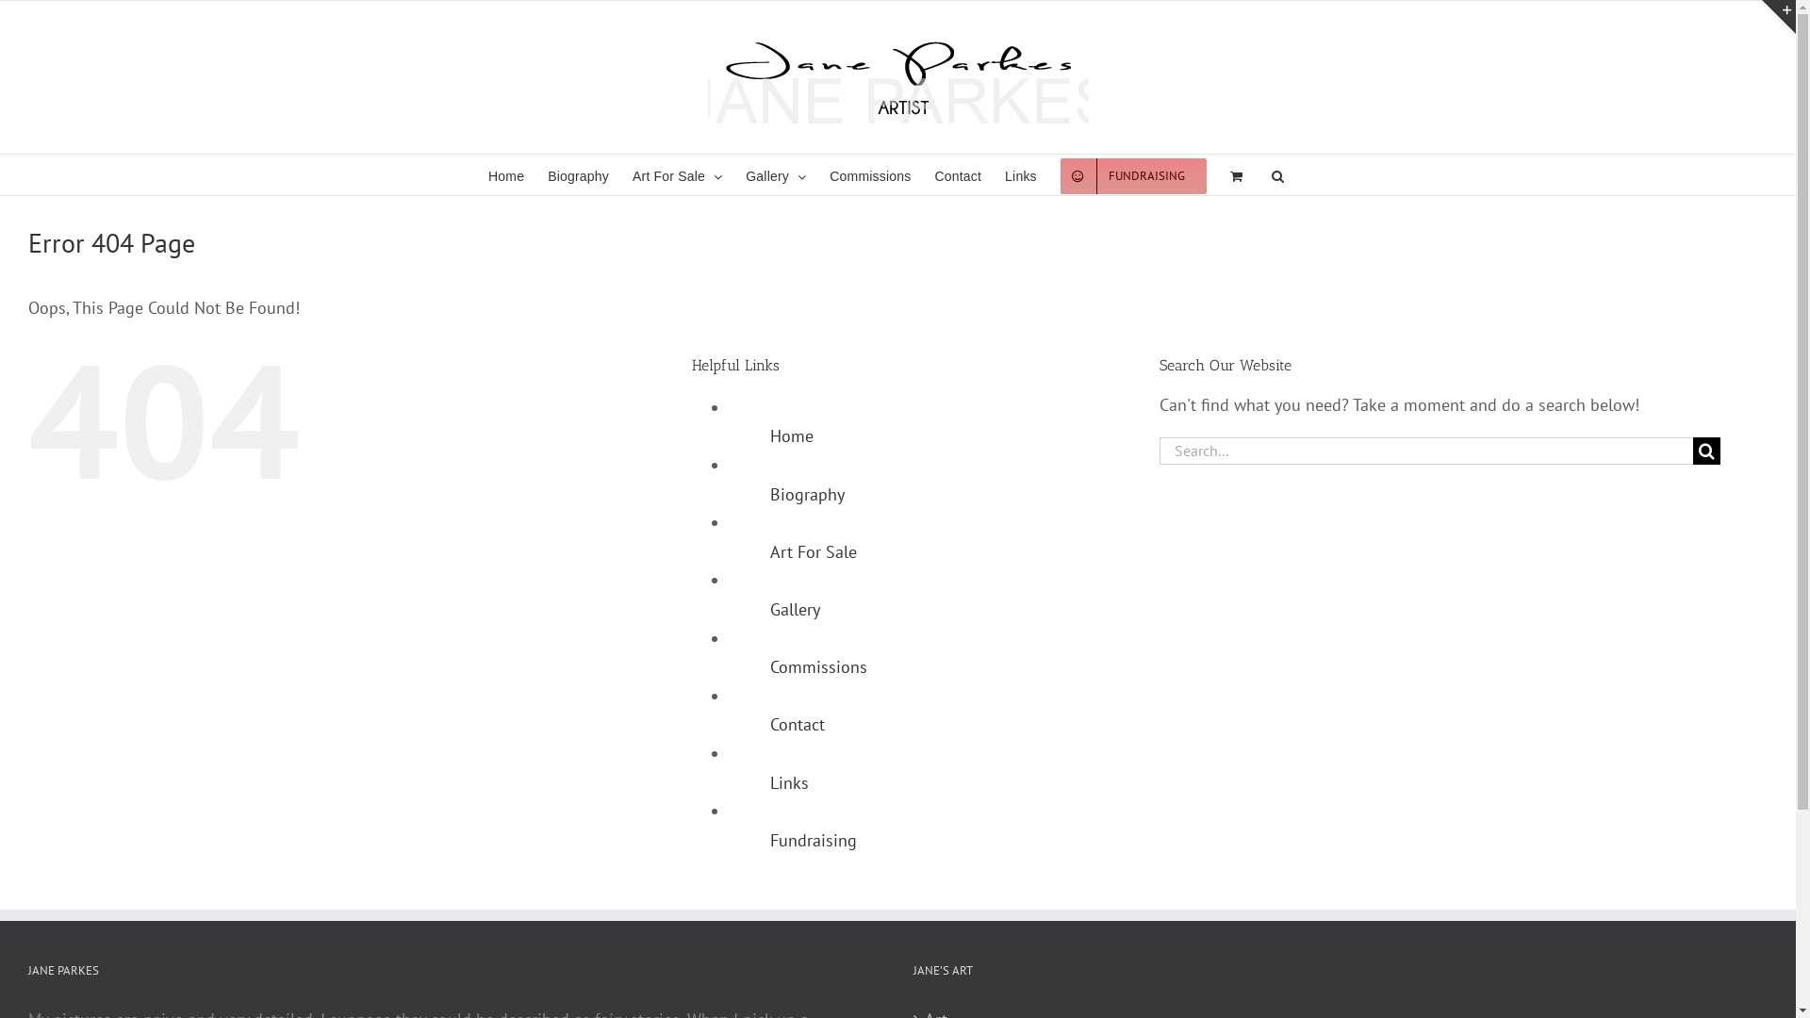 The height and width of the screenshot is (1018, 1810). What do you see at coordinates (776, 175) in the screenshot?
I see `Gallery` at bounding box center [776, 175].